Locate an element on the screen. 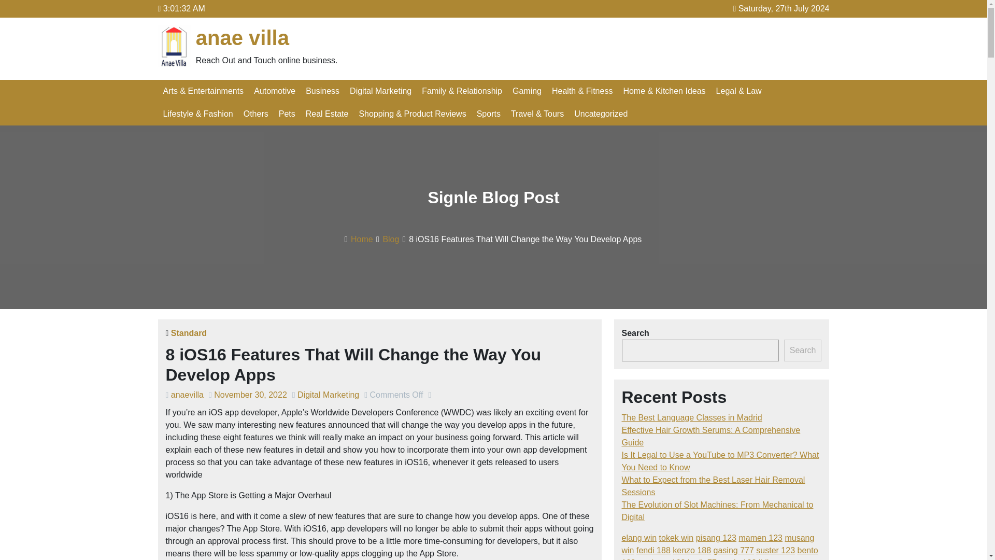  mamen 123 is located at coordinates (760, 538).